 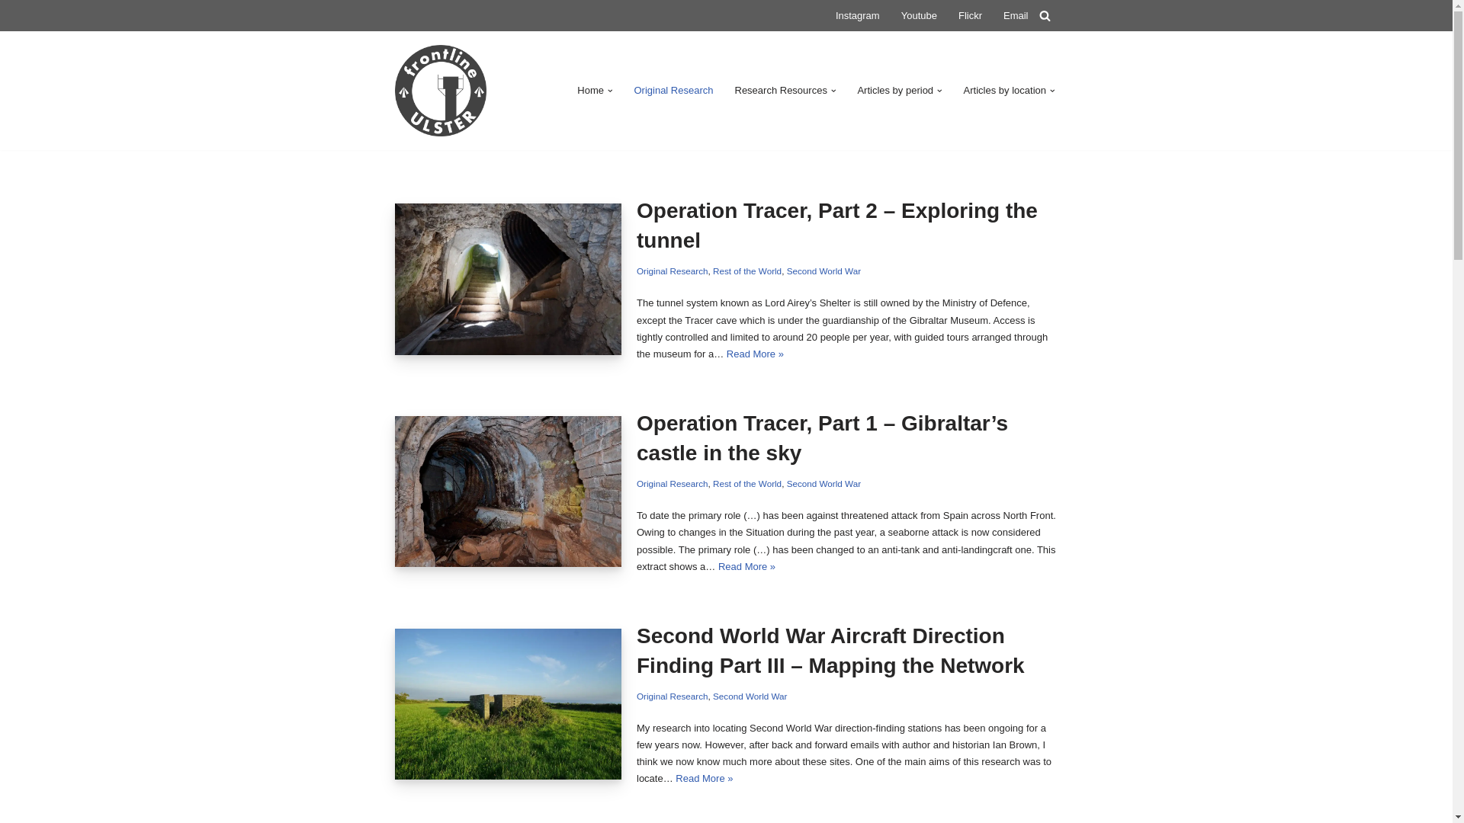 What do you see at coordinates (895, 90) in the screenshot?
I see `Articles by period` at bounding box center [895, 90].